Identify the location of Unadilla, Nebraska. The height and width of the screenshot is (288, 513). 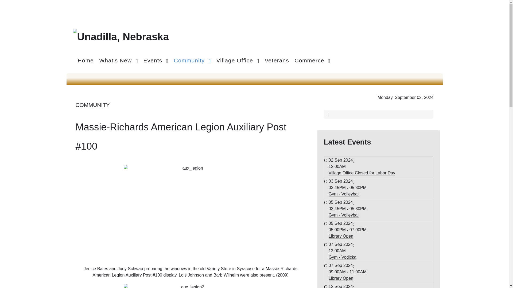
(121, 36).